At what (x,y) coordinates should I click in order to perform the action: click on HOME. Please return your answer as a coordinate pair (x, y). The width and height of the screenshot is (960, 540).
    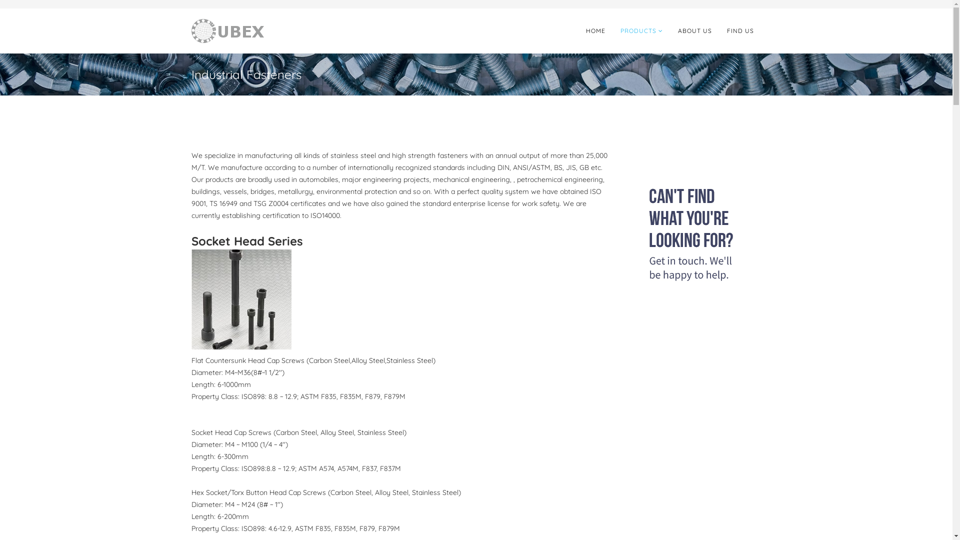
    Looking at the image, I should click on (595, 31).